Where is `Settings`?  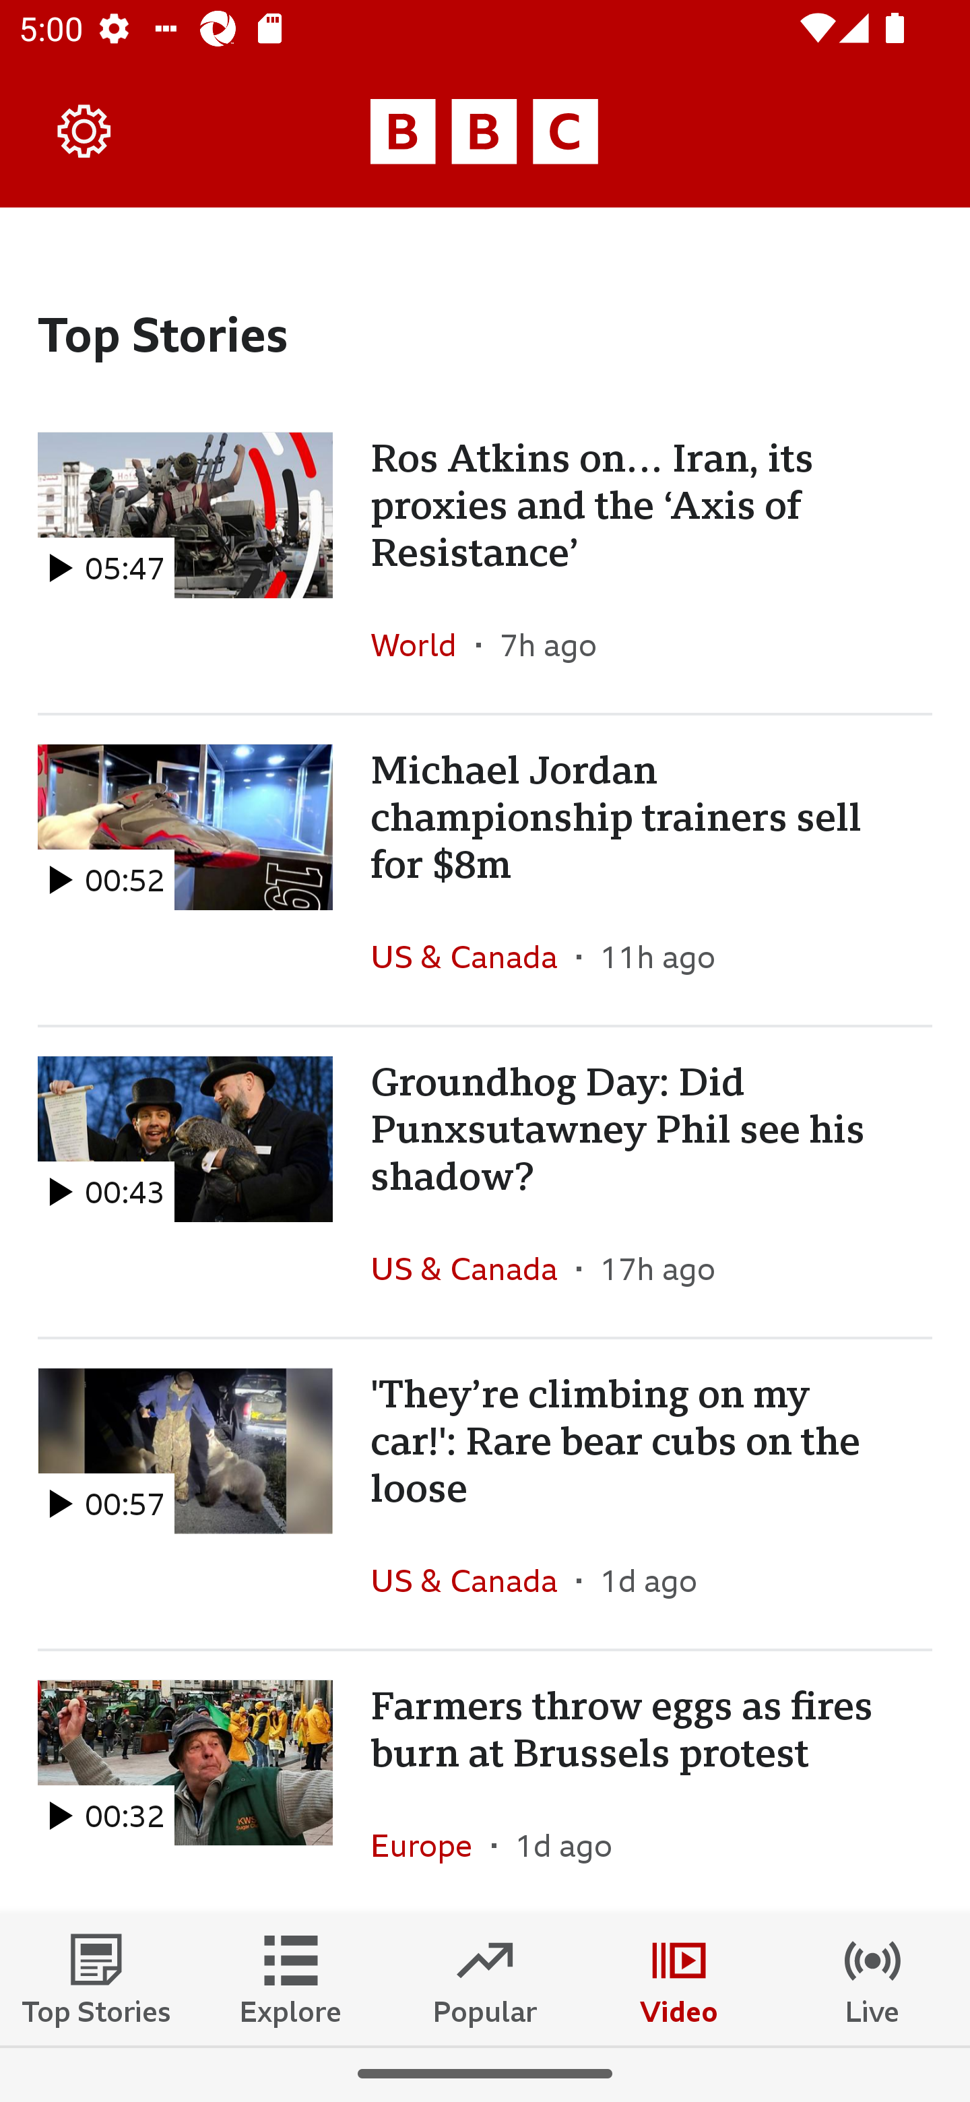 Settings is located at coordinates (85, 131).